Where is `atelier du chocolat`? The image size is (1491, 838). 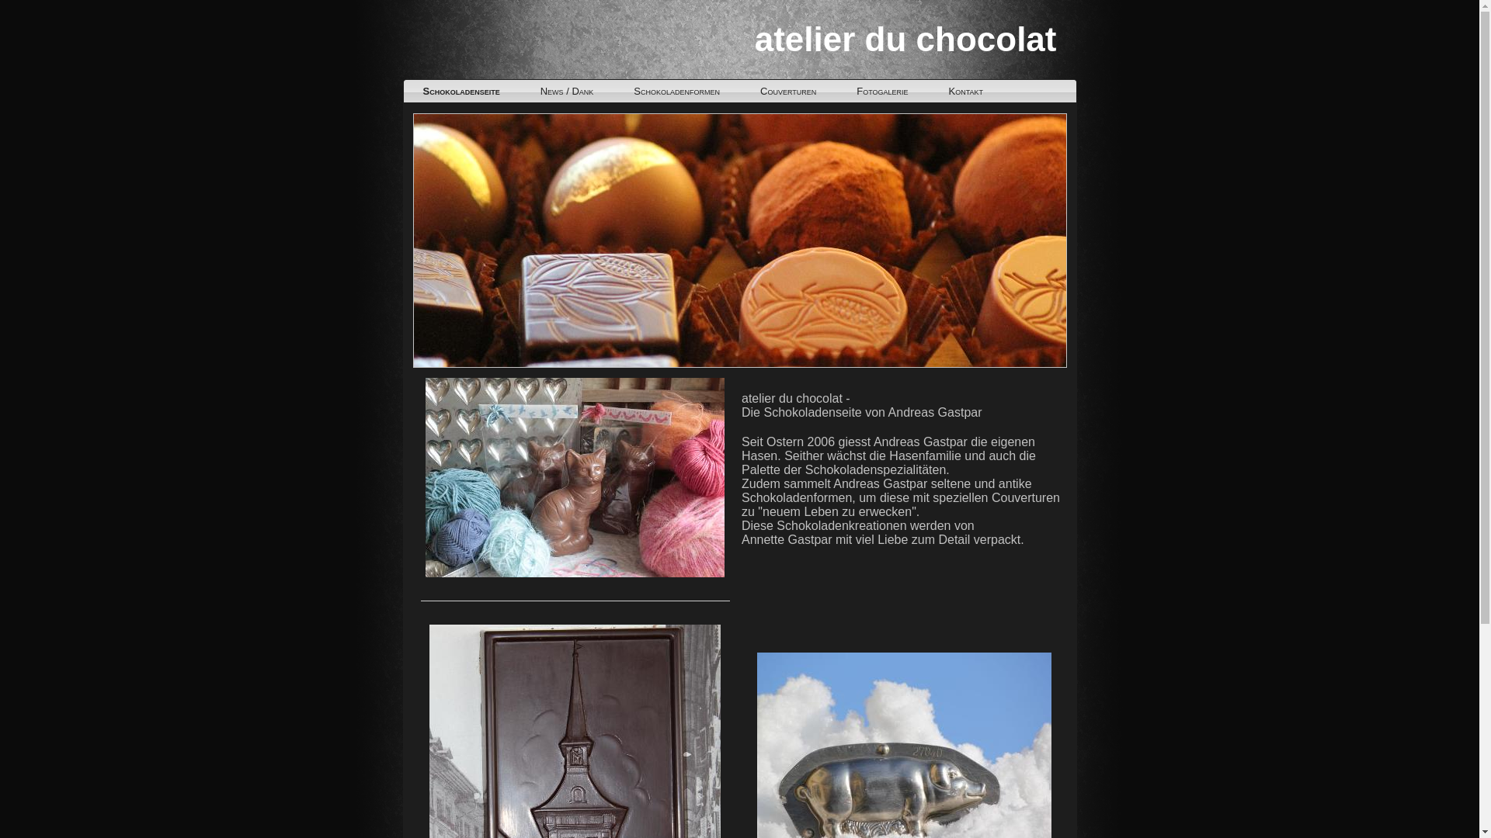 atelier du chocolat is located at coordinates (905, 39).